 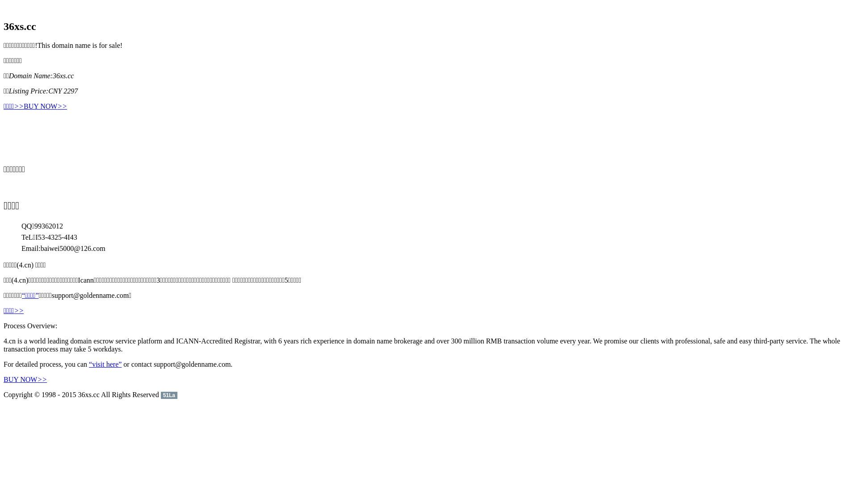 I want to click on BUY NOW>>, so click(x=46, y=106).